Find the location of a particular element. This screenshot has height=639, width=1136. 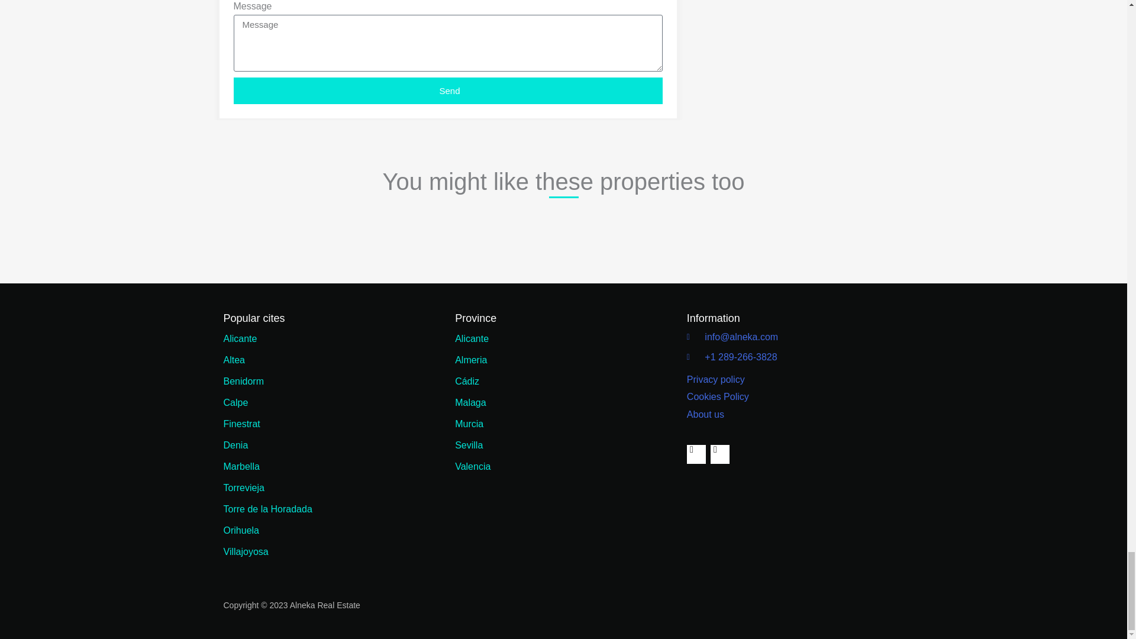

Finestrat is located at coordinates (332, 424).